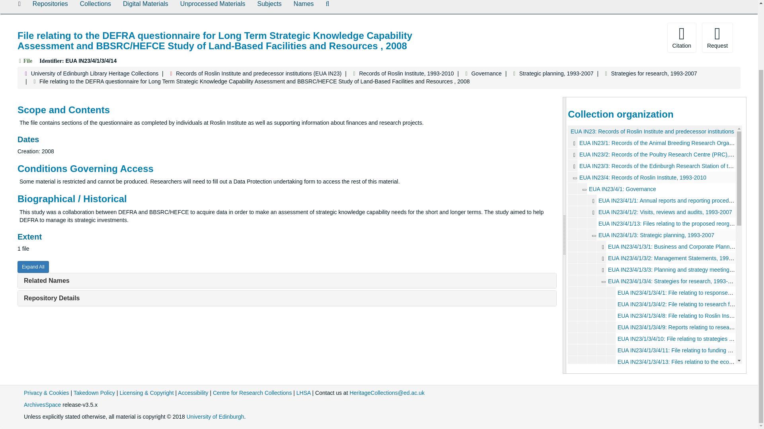  What do you see at coordinates (33, 267) in the screenshot?
I see `Expand All` at bounding box center [33, 267].